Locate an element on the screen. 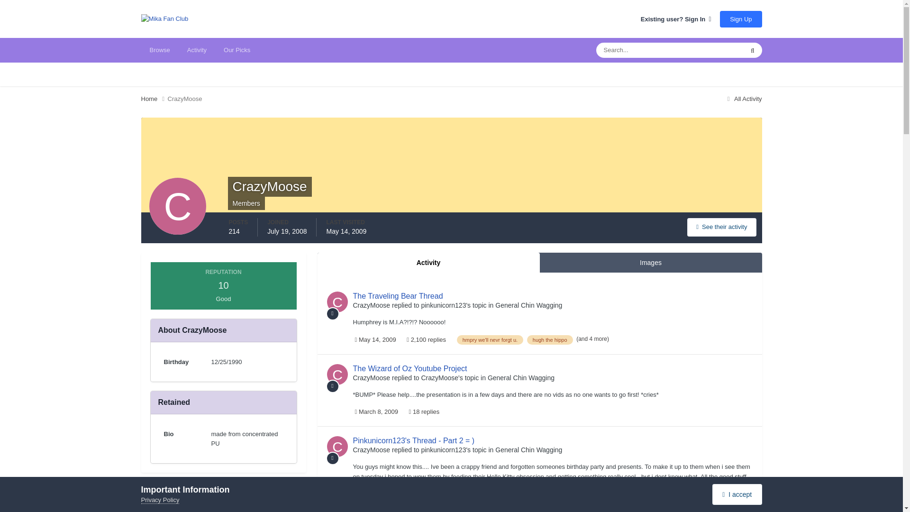 The image size is (910, 512).  See their activity is located at coordinates (721, 227).